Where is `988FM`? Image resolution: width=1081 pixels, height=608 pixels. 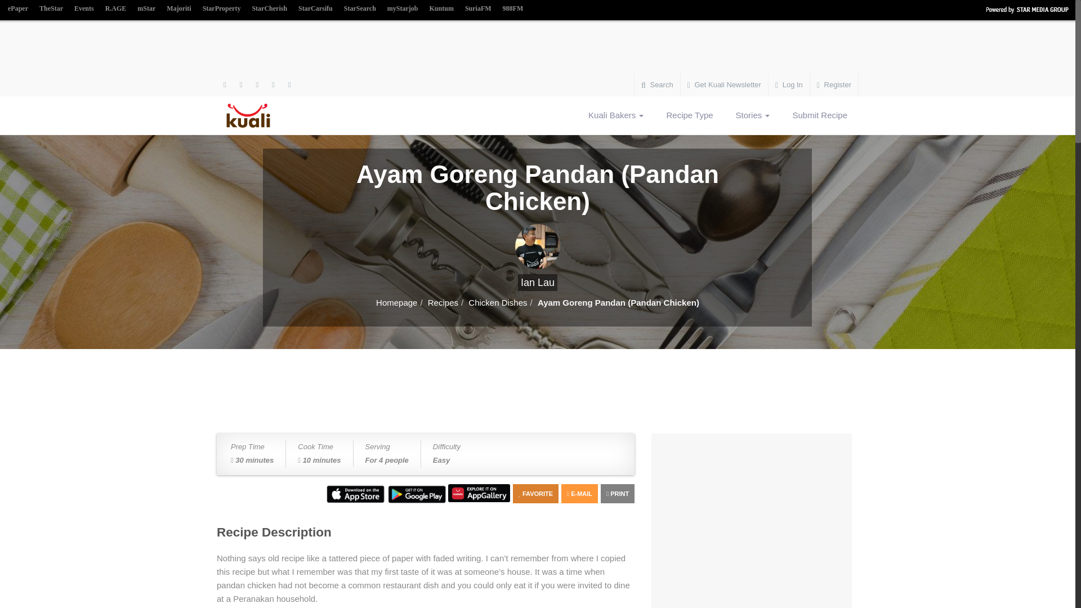 988FM is located at coordinates (513, 9).